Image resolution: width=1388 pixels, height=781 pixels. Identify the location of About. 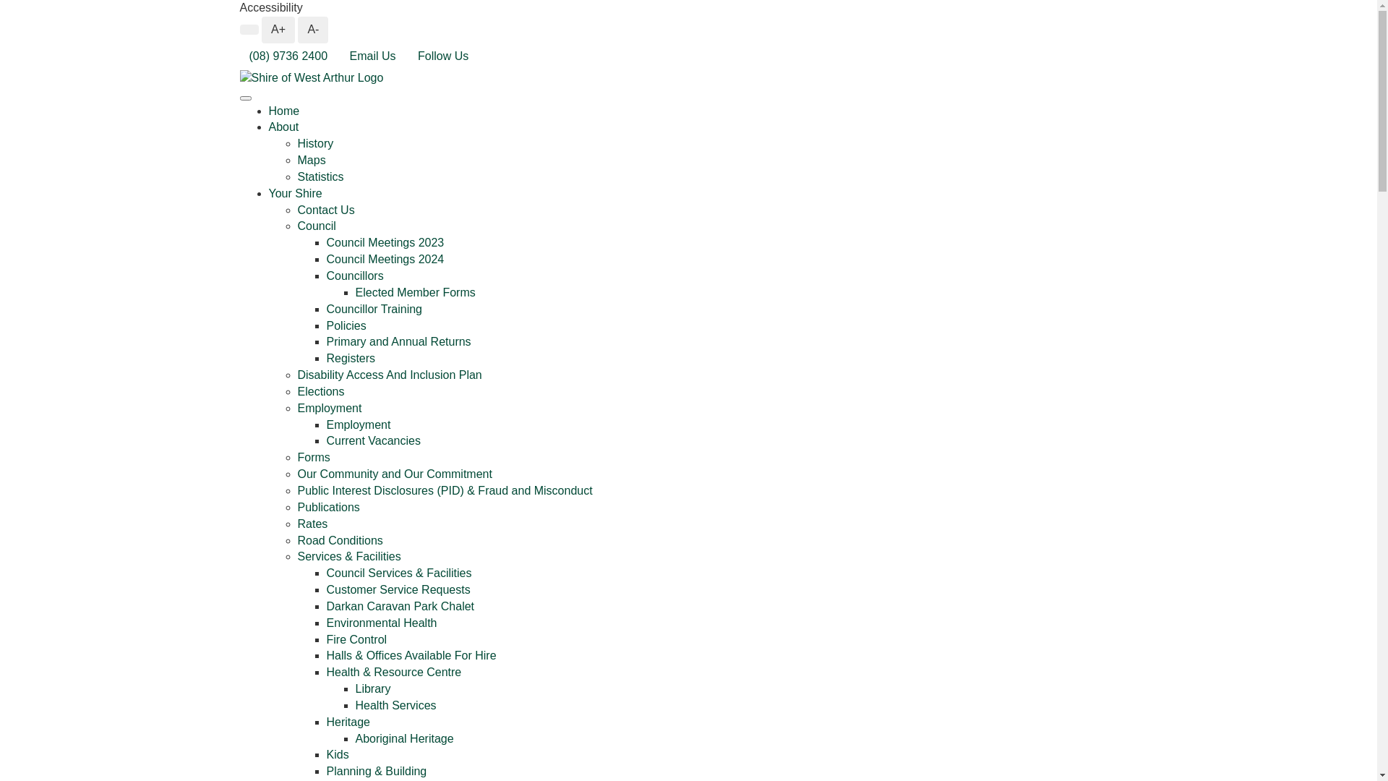
(284, 127).